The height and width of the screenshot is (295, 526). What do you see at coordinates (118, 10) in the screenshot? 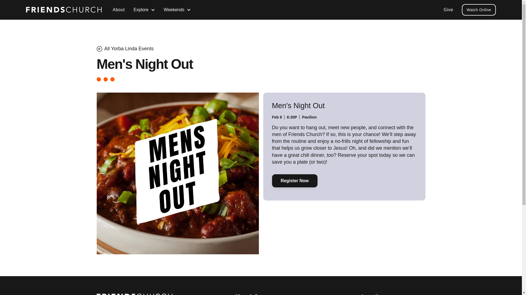
I see `About` at bounding box center [118, 10].